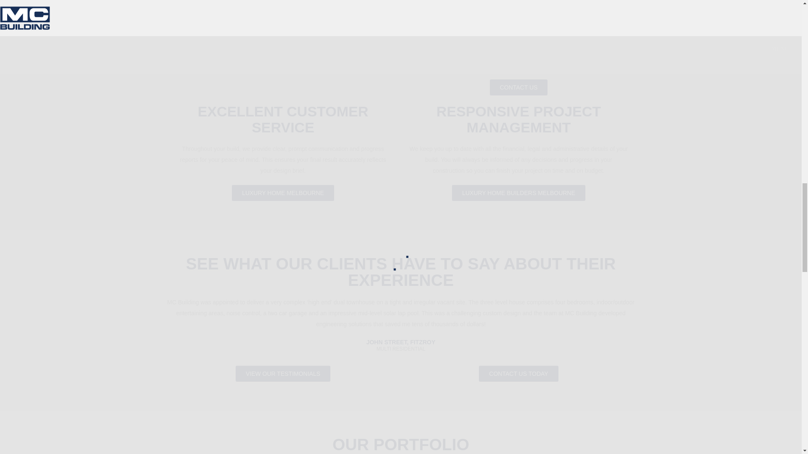  What do you see at coordinates (283, 61) in the screenshot?
I see `VIEW OUR PORTFOLIO` at bounding box center [283, 61].